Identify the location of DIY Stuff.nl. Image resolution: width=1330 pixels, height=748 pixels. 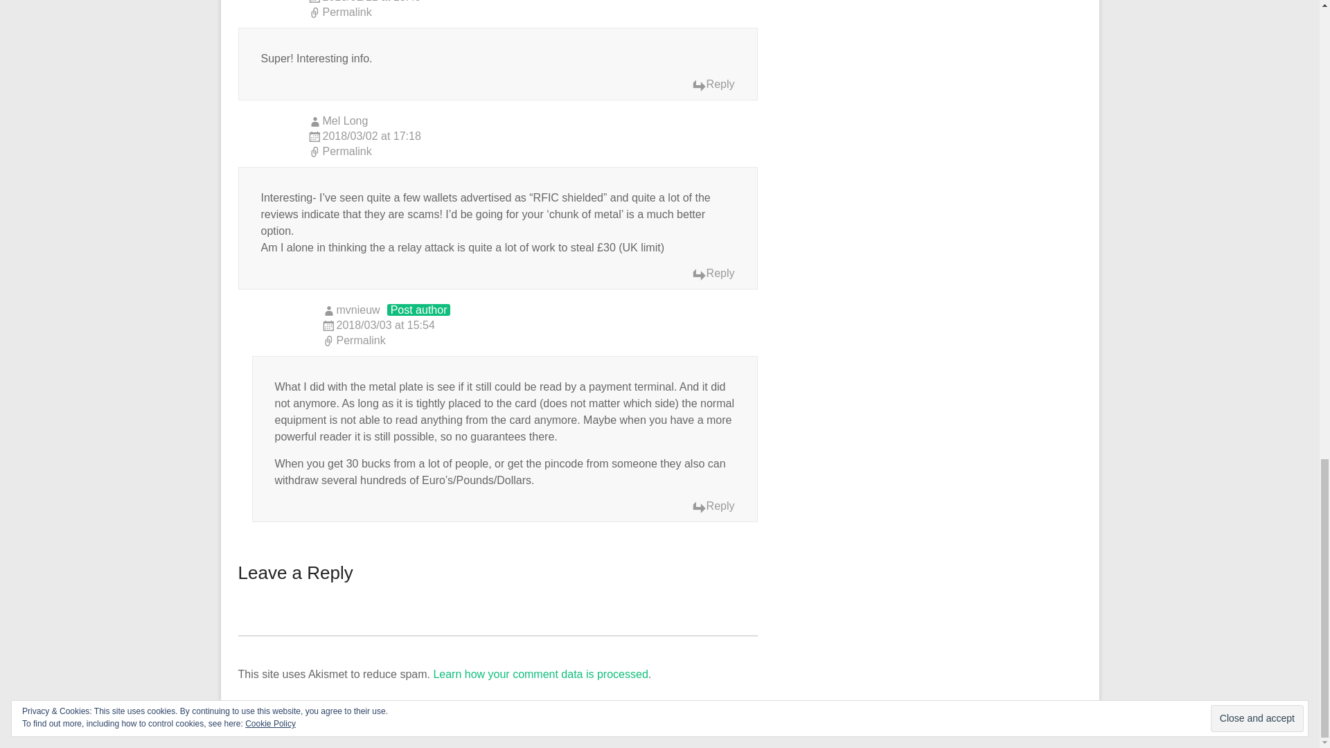
(325, 713).